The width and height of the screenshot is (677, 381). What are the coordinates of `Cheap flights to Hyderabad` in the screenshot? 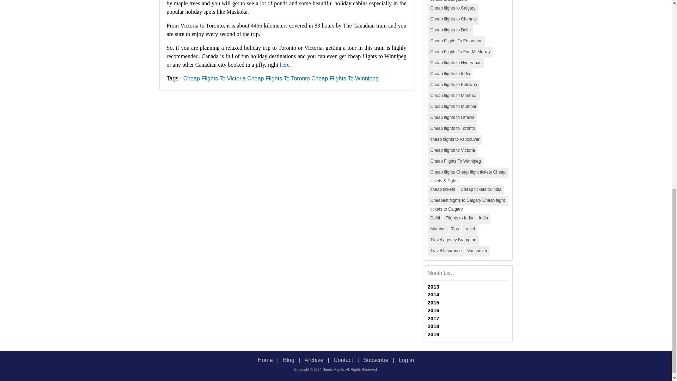 It's located at (456, 63).